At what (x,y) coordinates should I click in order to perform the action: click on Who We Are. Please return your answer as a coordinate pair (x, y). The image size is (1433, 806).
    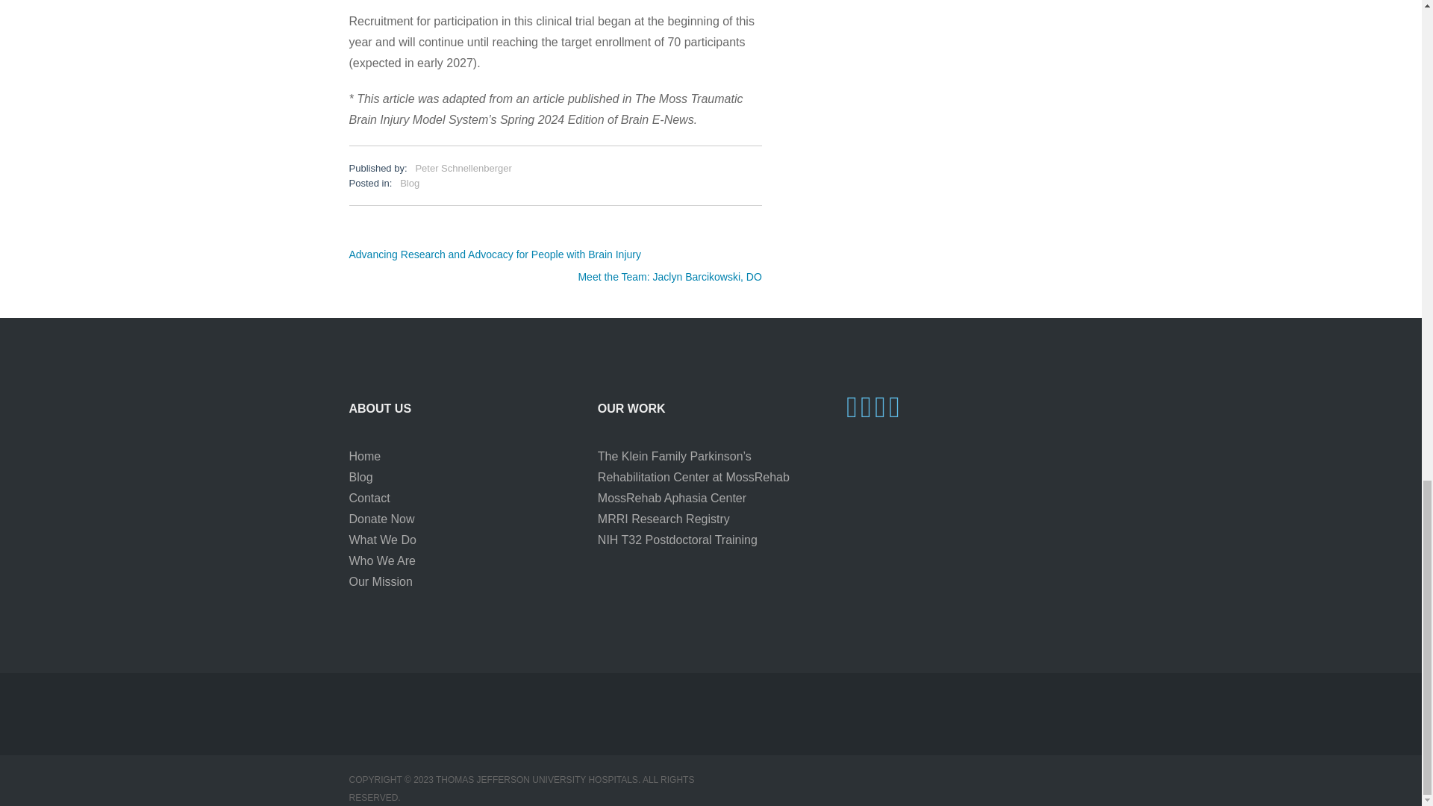
    Looking at the image, I should click on (383, 561).